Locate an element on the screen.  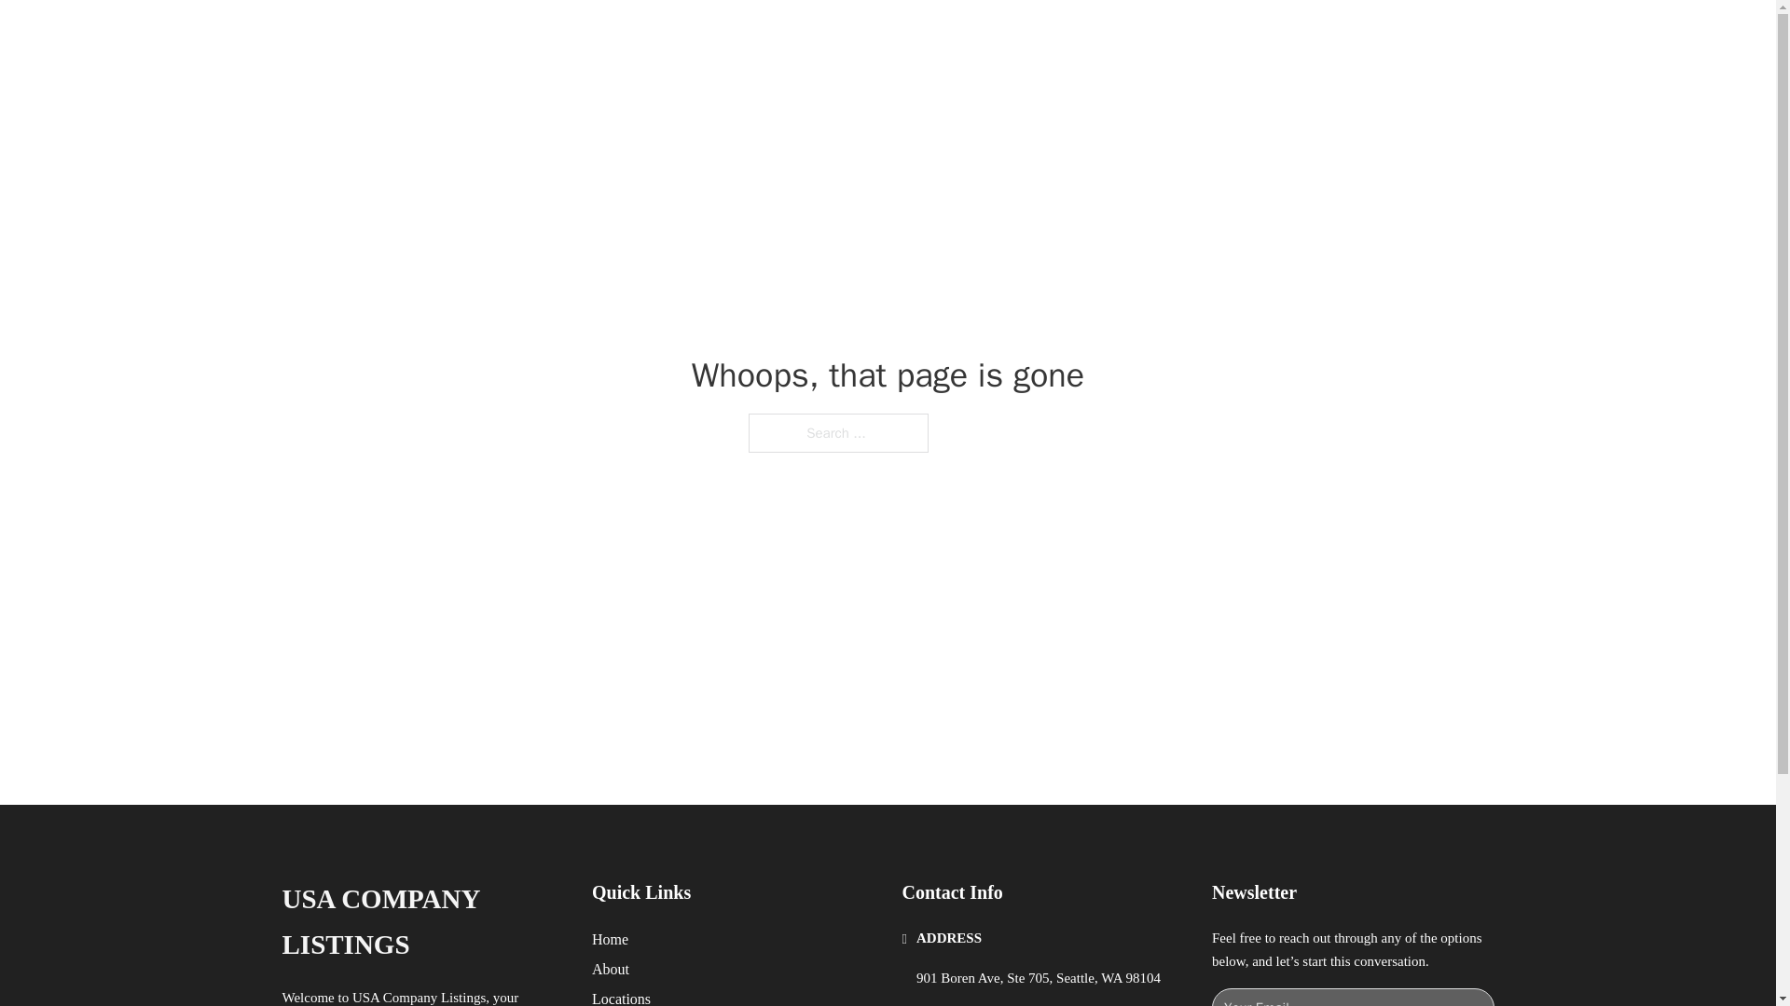
USA COMPANY LISTINGS is located at coordinates (421, 922).